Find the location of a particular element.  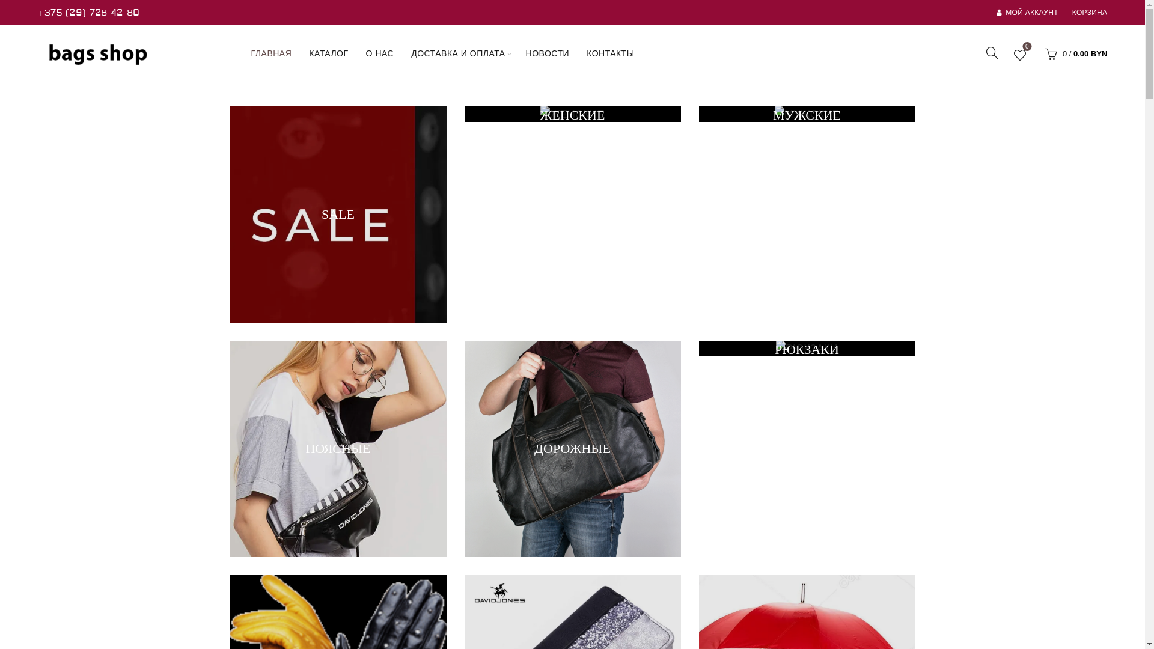

Search is located at coordinates (24, 36).